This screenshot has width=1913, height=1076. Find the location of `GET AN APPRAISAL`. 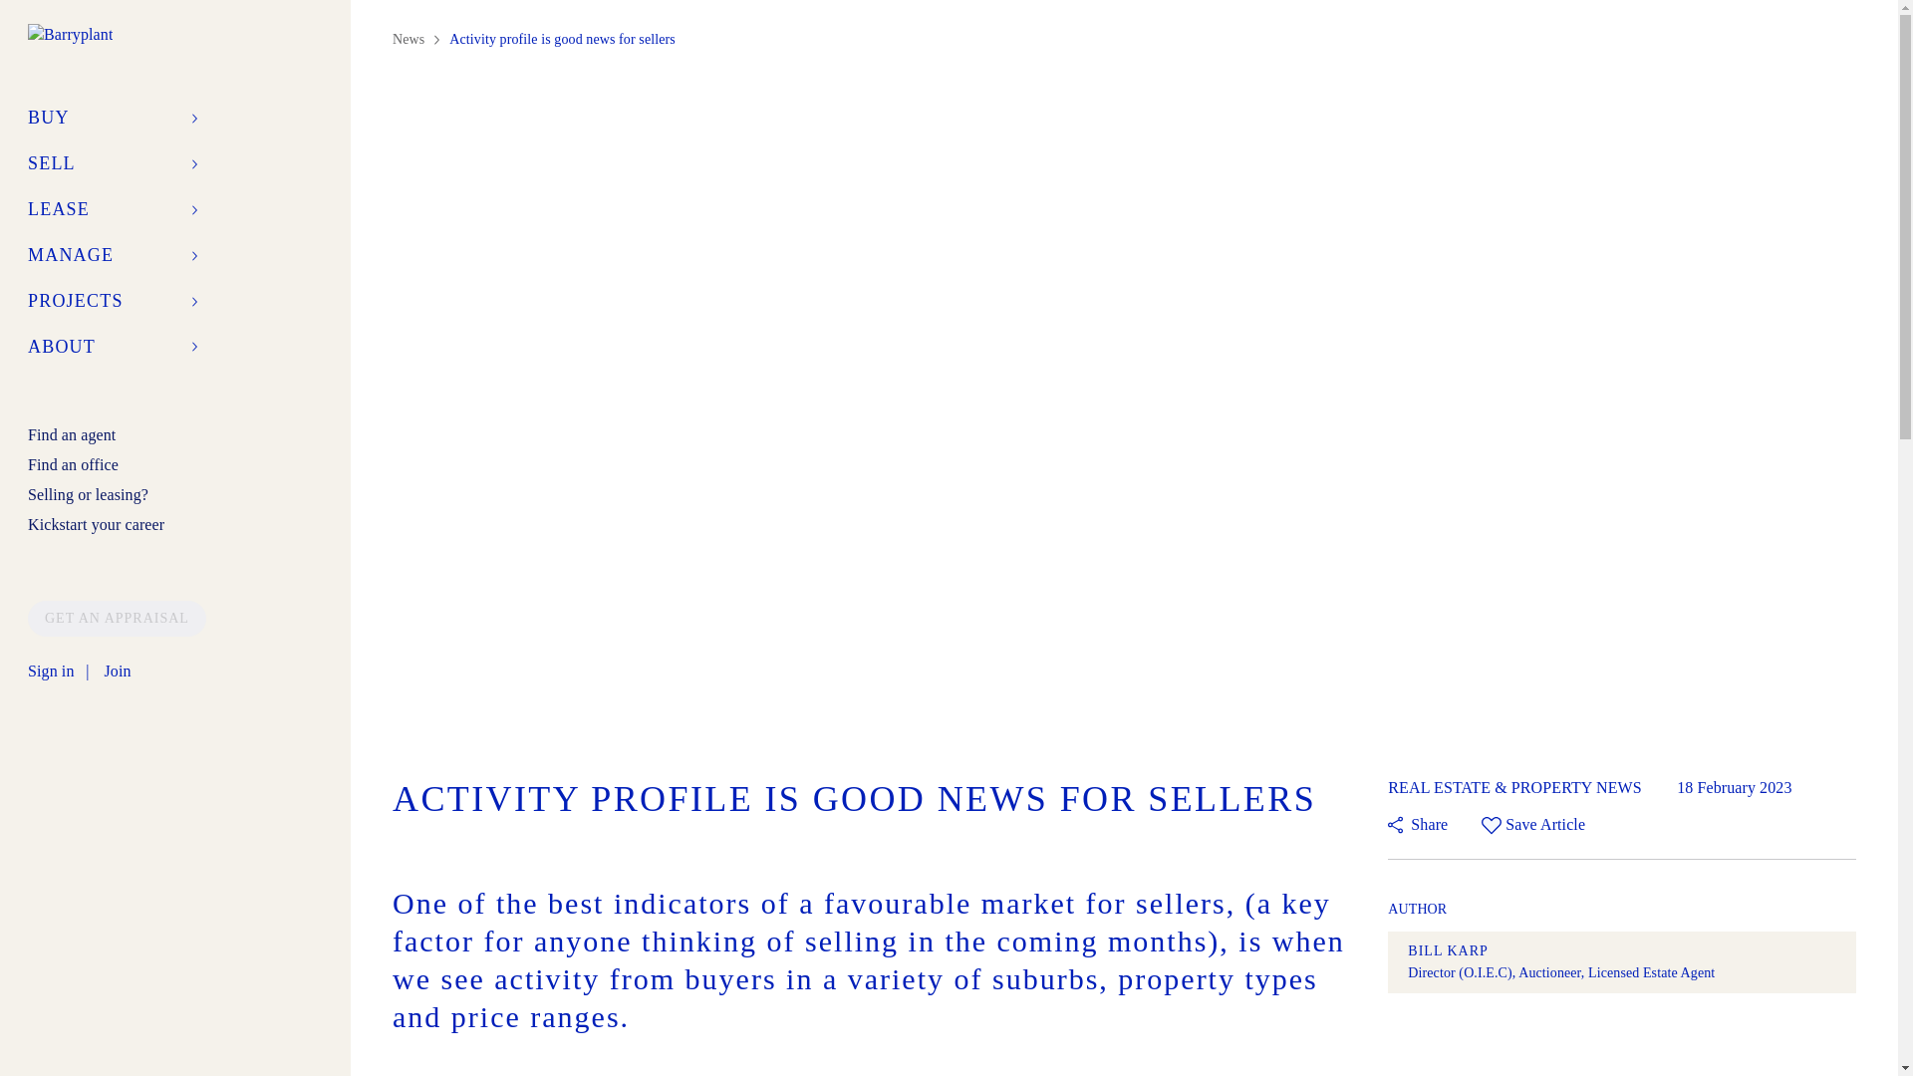

GET AN APPRAISAL is located at coordinates (118, 618).